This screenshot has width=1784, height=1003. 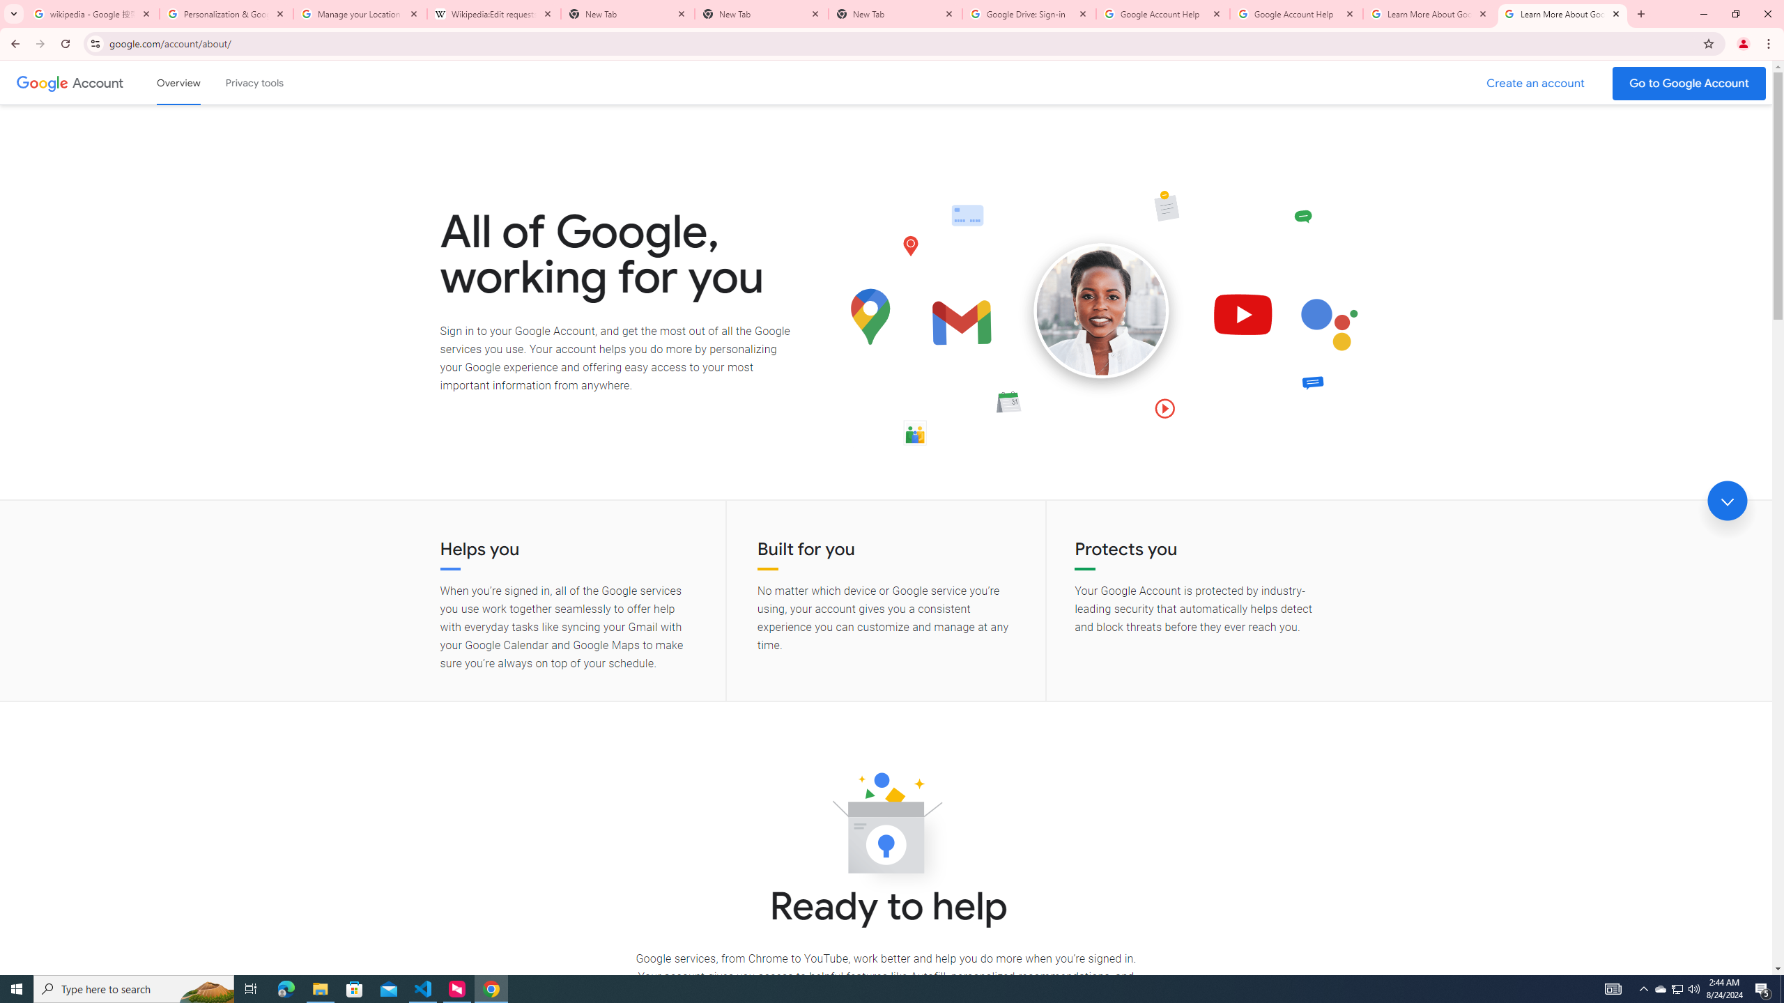 What do you see at coordinates (199, 81) in the screenshot?
I see `Skip to Content` at bounding box center [199, 81].